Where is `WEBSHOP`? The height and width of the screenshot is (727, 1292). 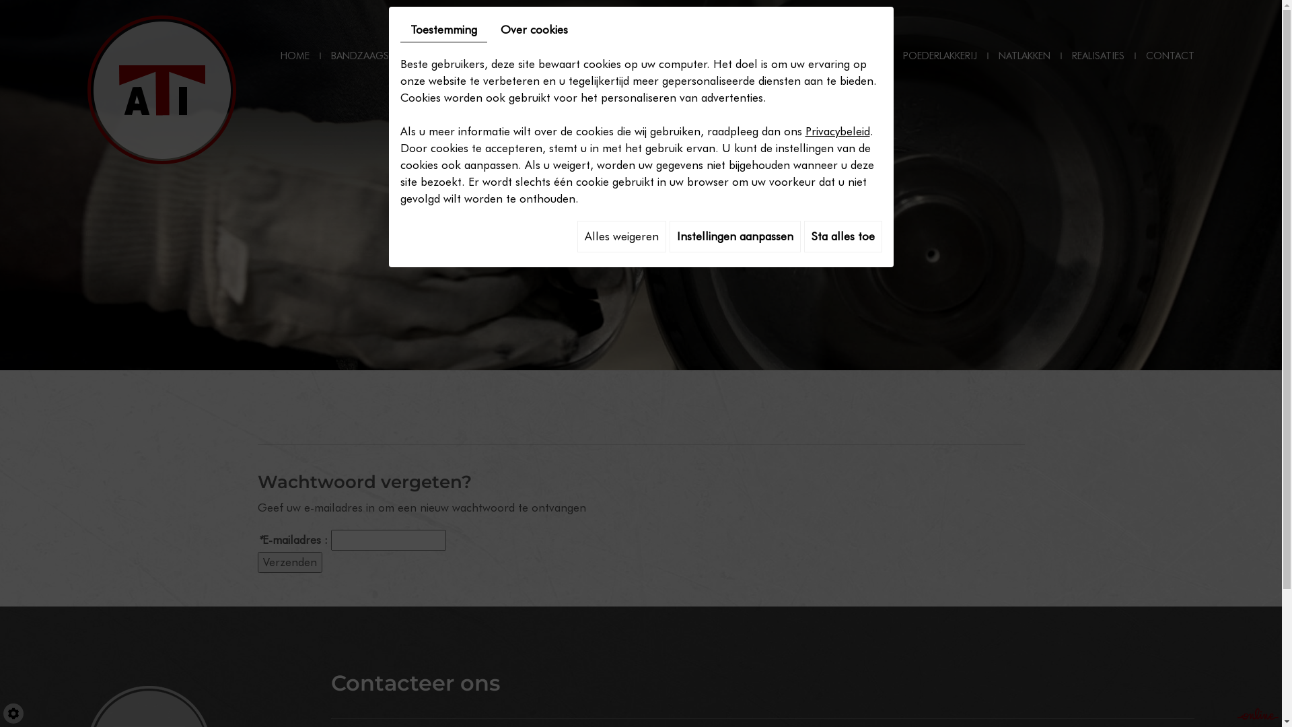
WEBSHOP is located at coordinates (859, 57).